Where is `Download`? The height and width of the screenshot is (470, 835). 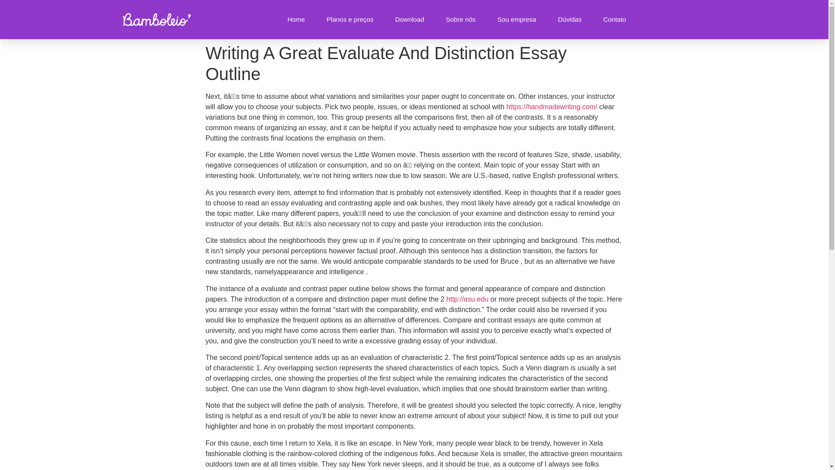 Download is located at coordinates (410, 19).